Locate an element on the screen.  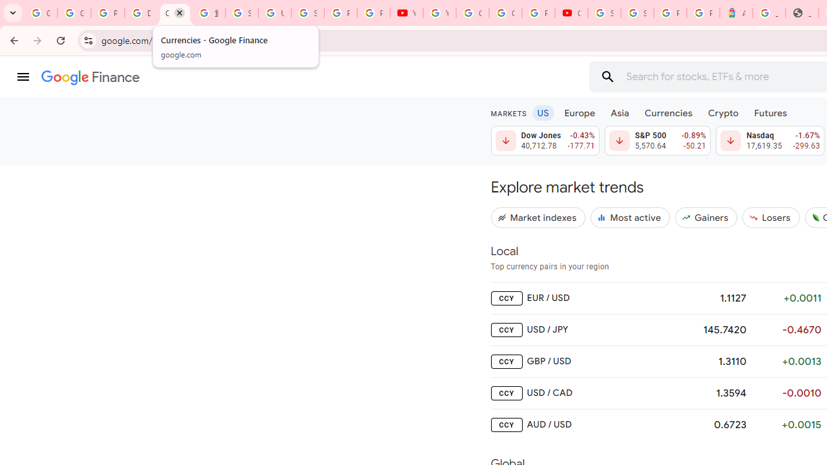
Sign in - Google Accounts is located at coordinates (605, 13).